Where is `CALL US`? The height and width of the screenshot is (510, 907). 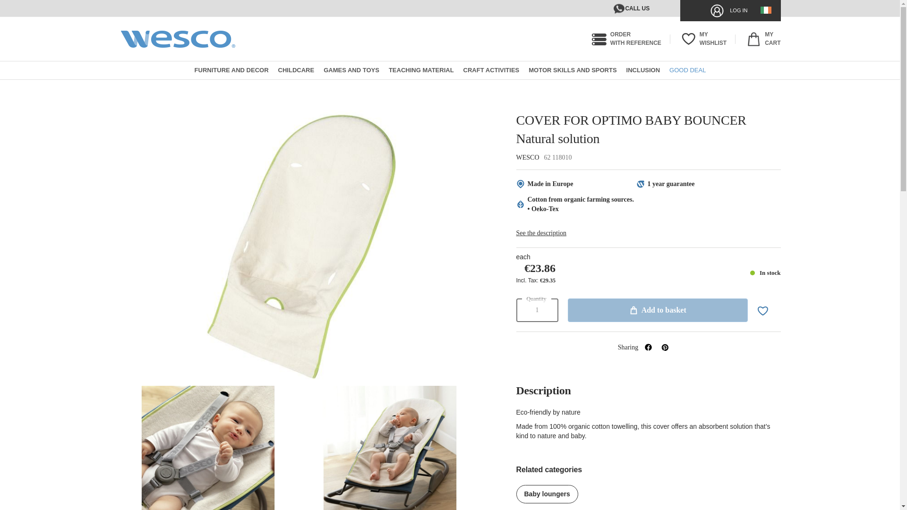 CALL US is located at coordinates (537, 310).